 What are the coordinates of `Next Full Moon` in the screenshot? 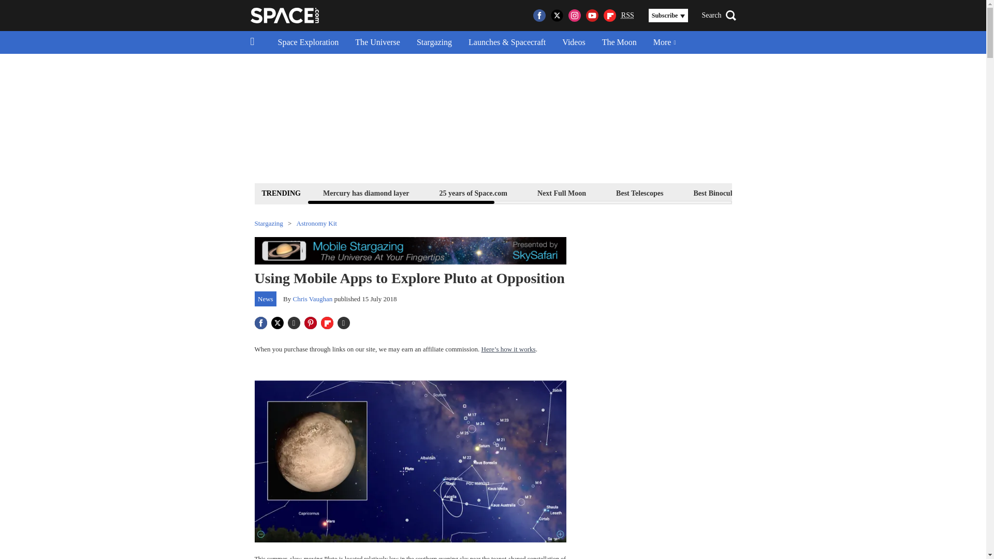 It's located at (561, 193).